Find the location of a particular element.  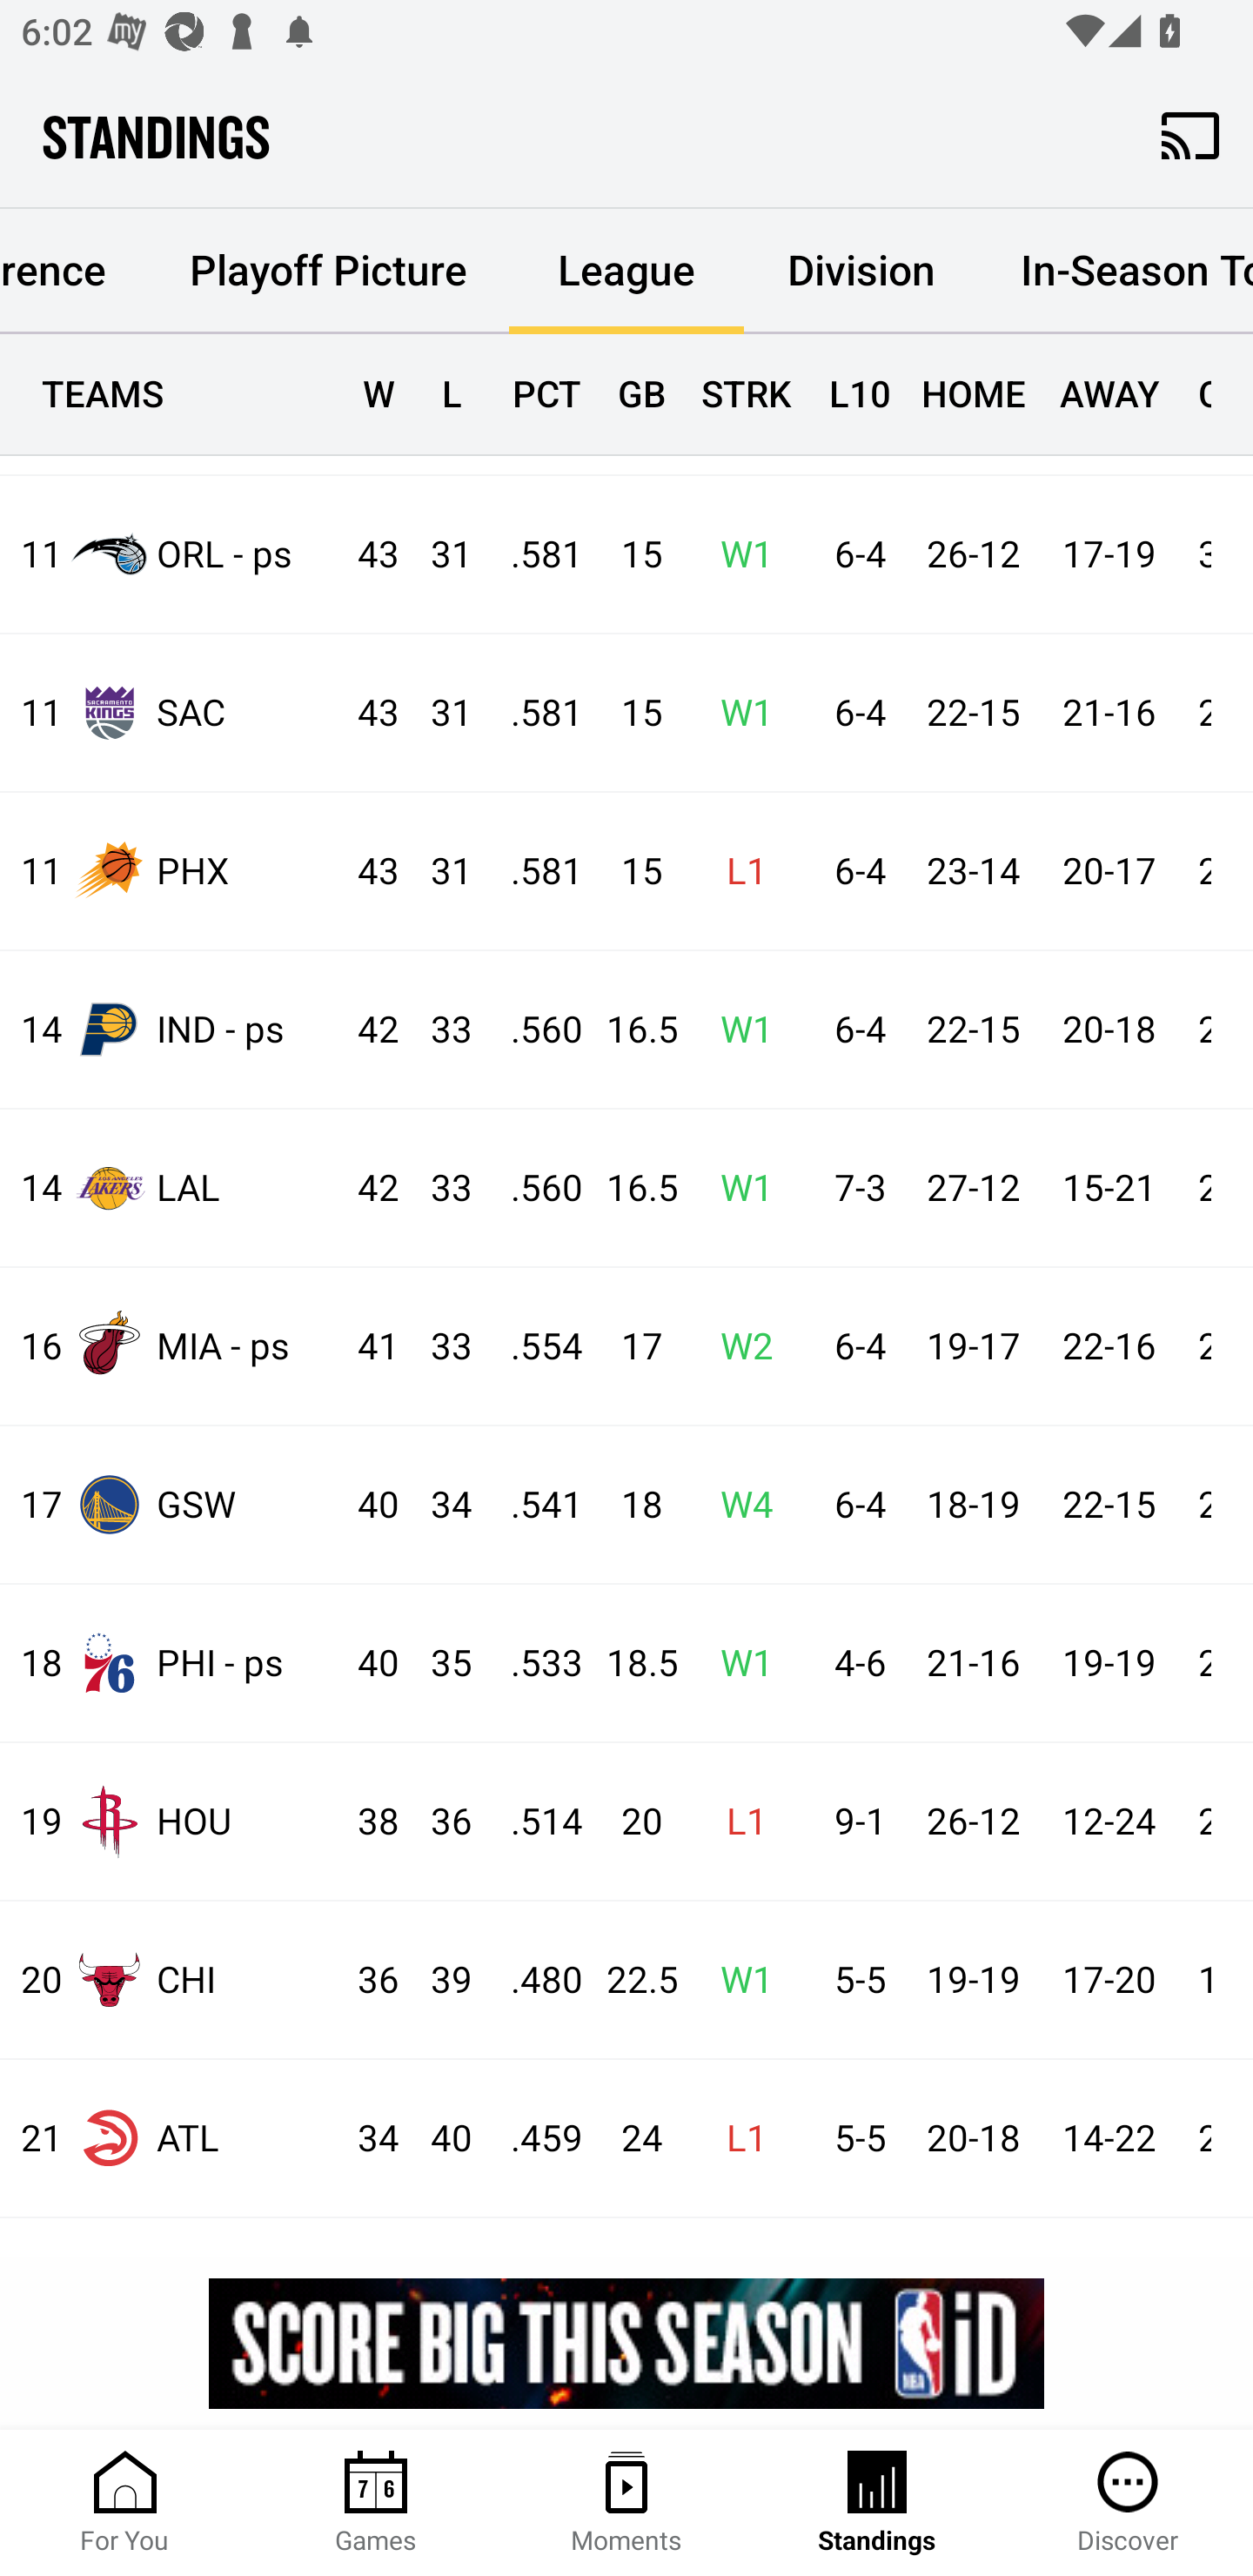

33 is located at coordinates (437, 1189).